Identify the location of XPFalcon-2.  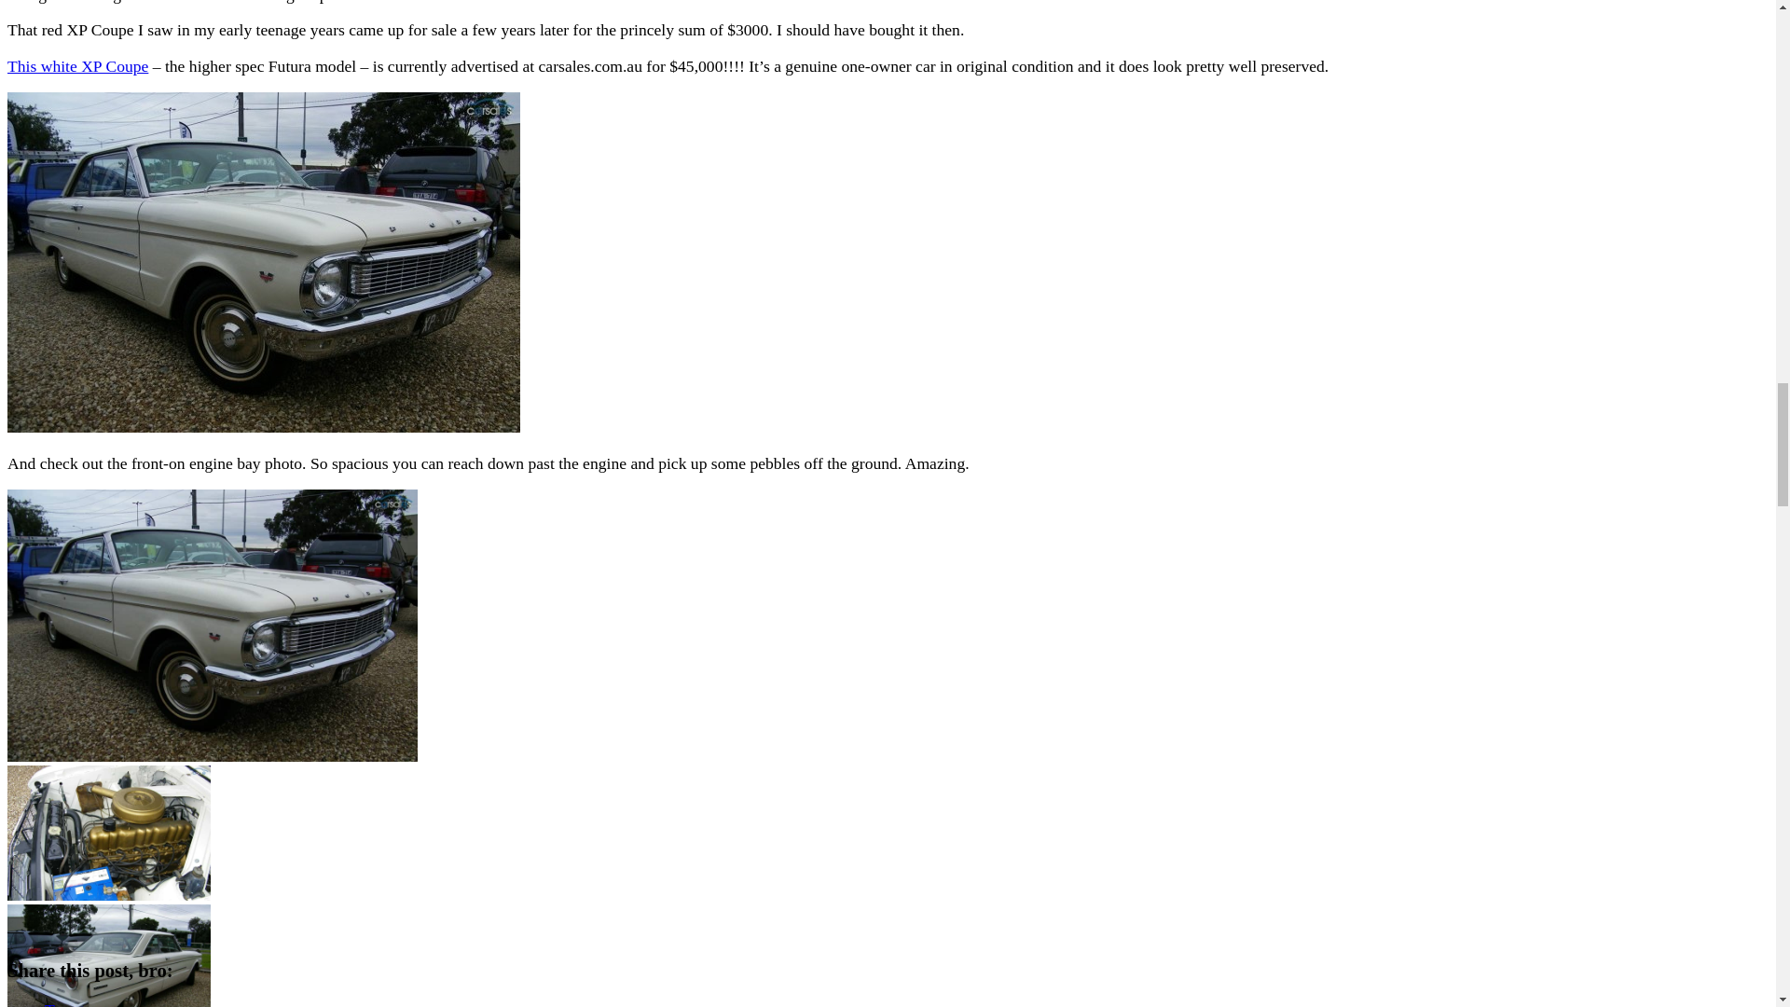
(108, 955).